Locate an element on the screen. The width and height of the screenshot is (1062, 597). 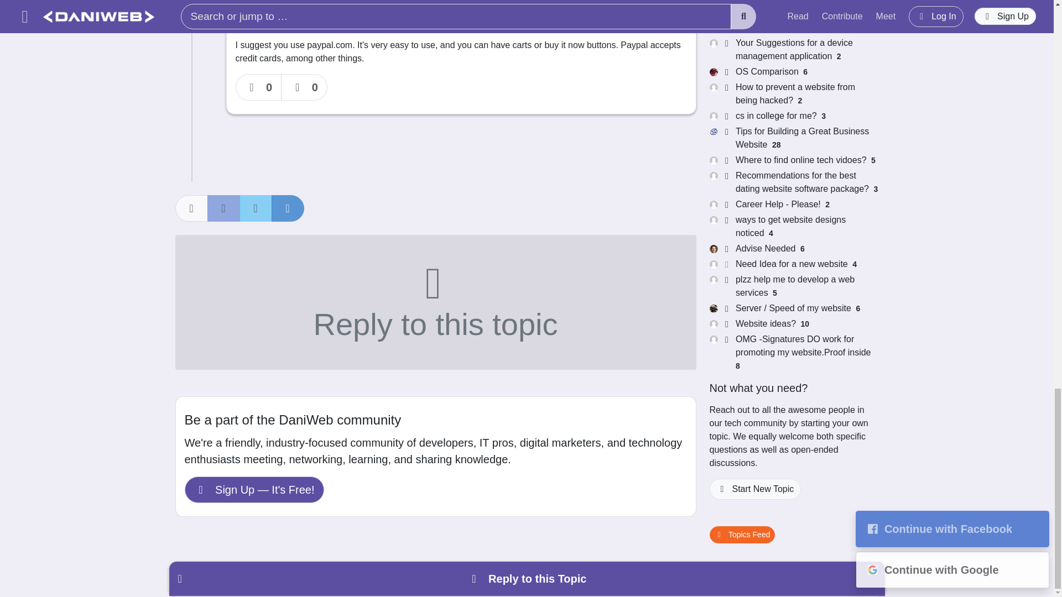
Reply to this topic is located at coordinates (435, 302).